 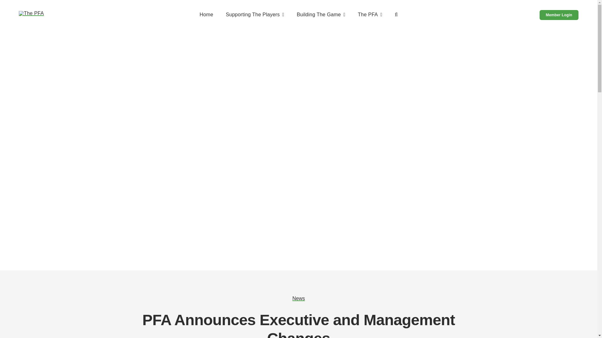 What do you see at coordinates (206, 15) in the screenshot?
I see `Home` at bounding box center [206, 15].